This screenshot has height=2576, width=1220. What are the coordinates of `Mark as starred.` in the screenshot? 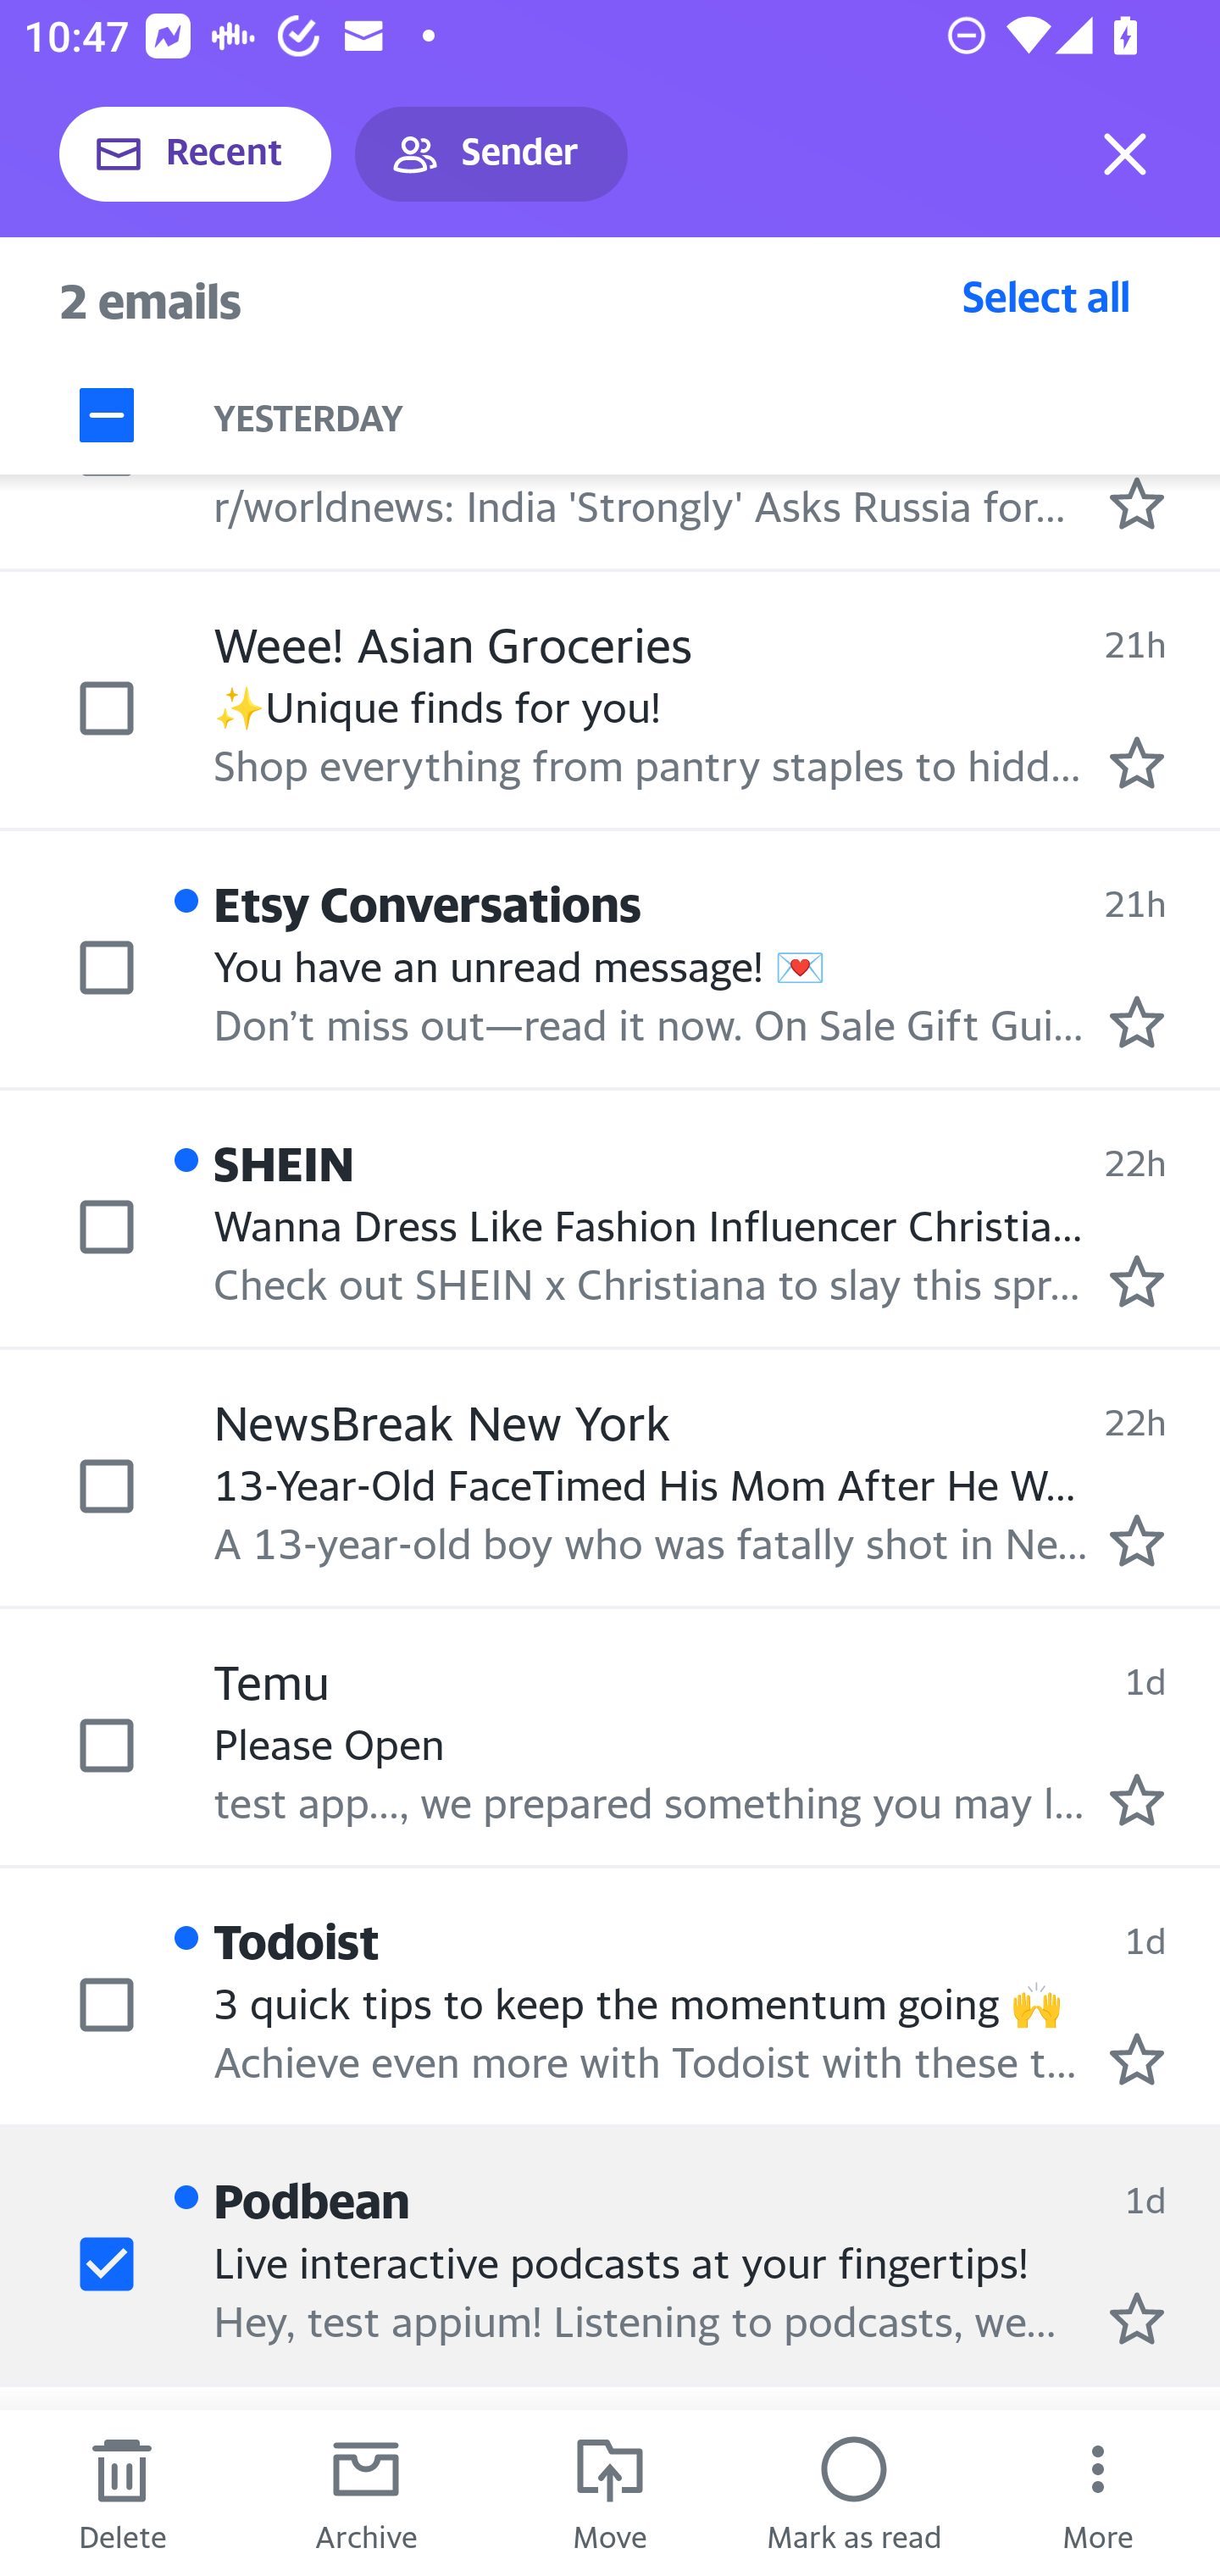 It's located at (1137, 2059).